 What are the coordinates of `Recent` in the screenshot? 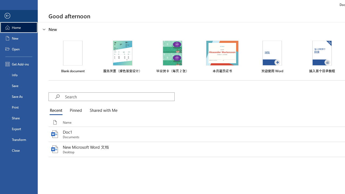 It's located at (57, 110).